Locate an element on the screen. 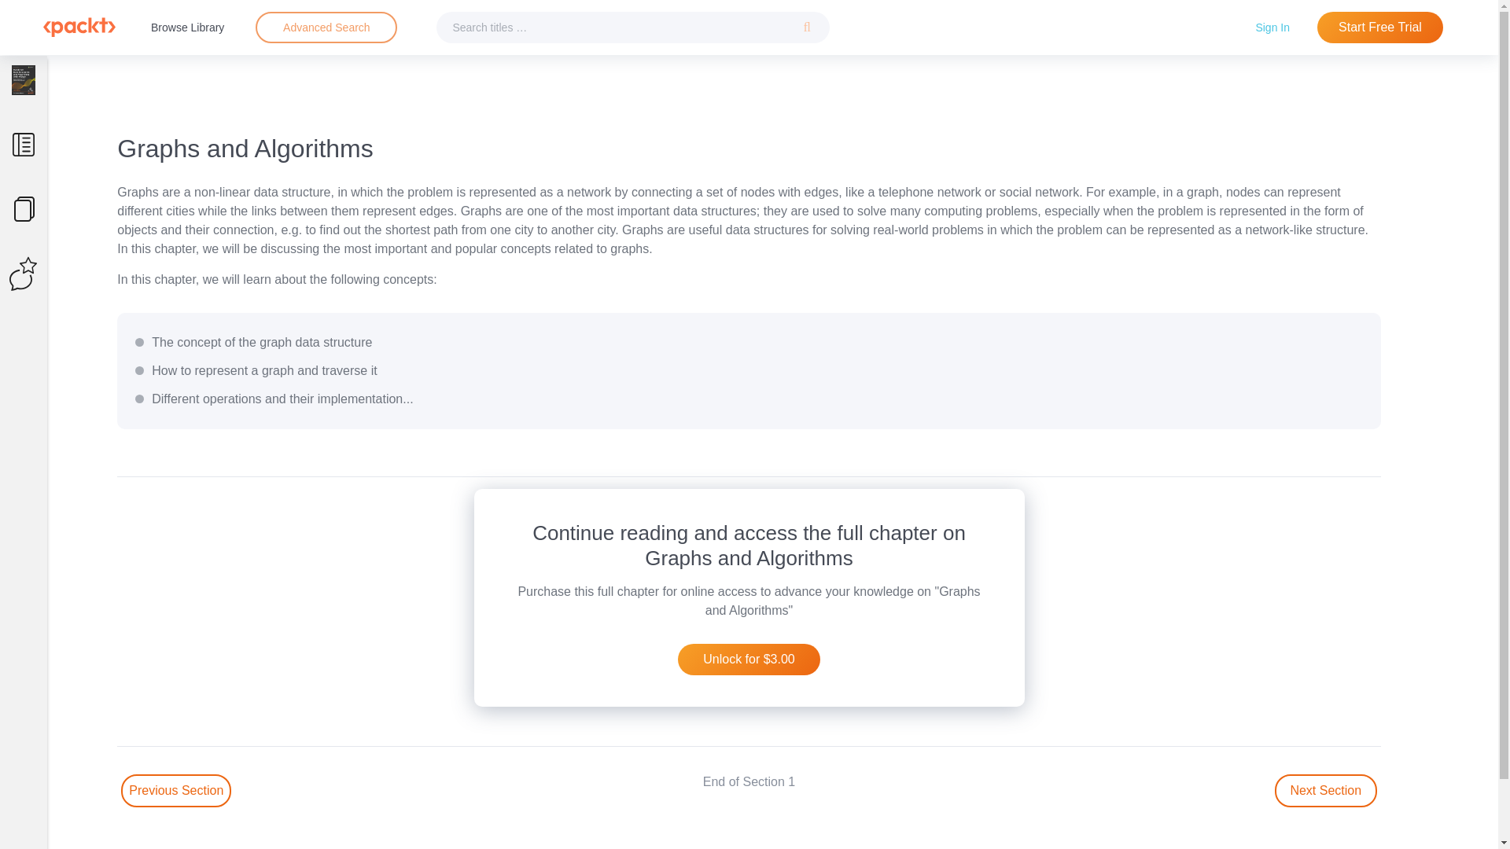 This screenshot has width=1510, height=849. Go to next section is located at coordinates (1326, 791).